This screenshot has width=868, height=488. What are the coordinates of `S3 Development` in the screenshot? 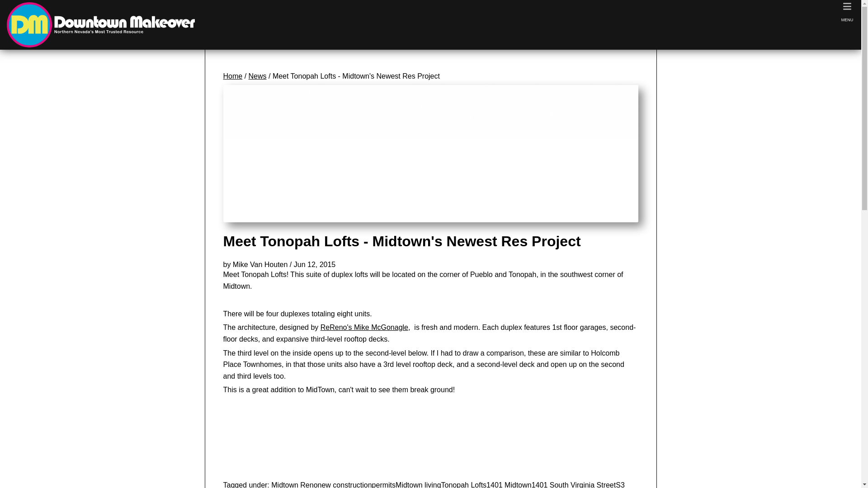 It's located at (424, 484).